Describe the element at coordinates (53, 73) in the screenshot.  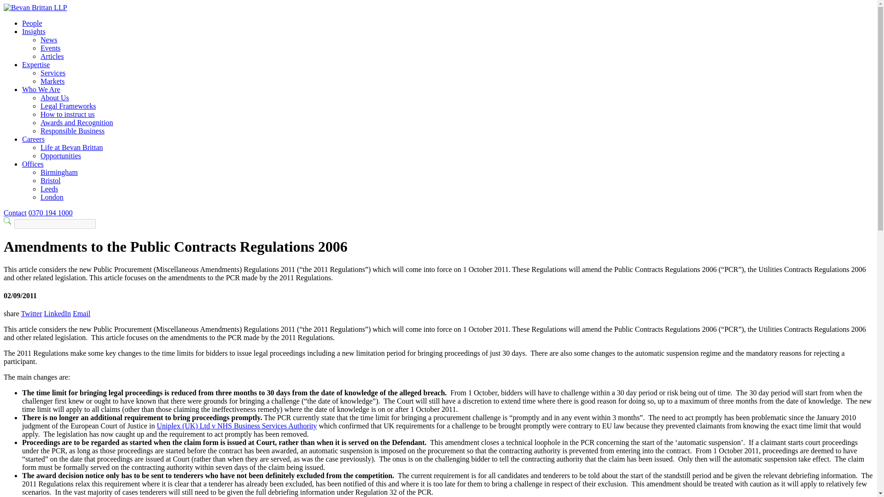
I see `Services` at that location.